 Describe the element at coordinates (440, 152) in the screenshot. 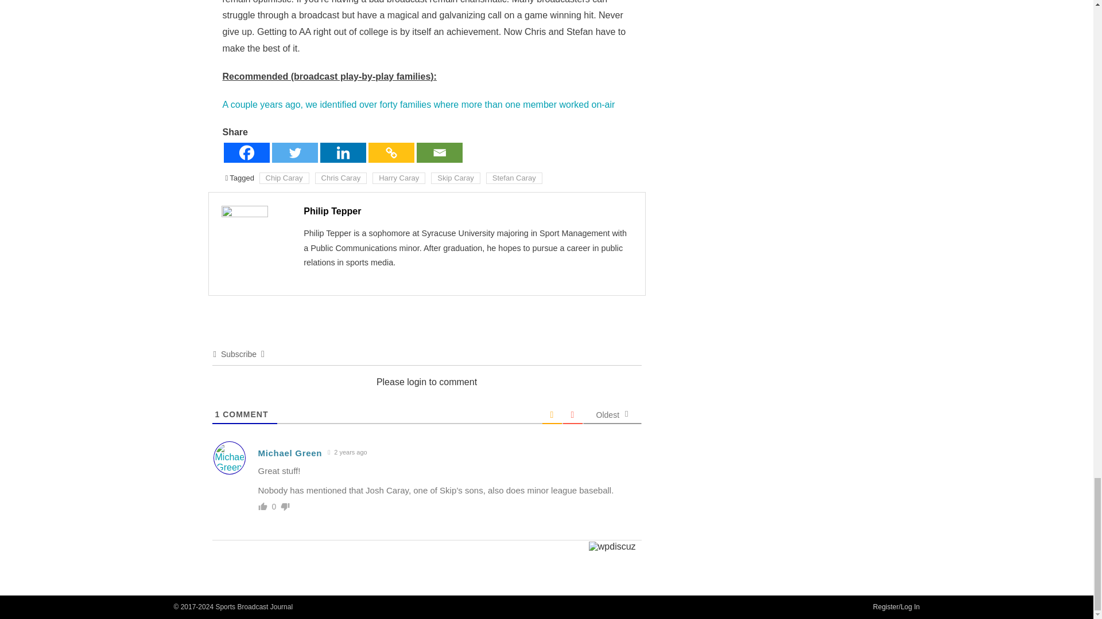

I see `Email` at that location.